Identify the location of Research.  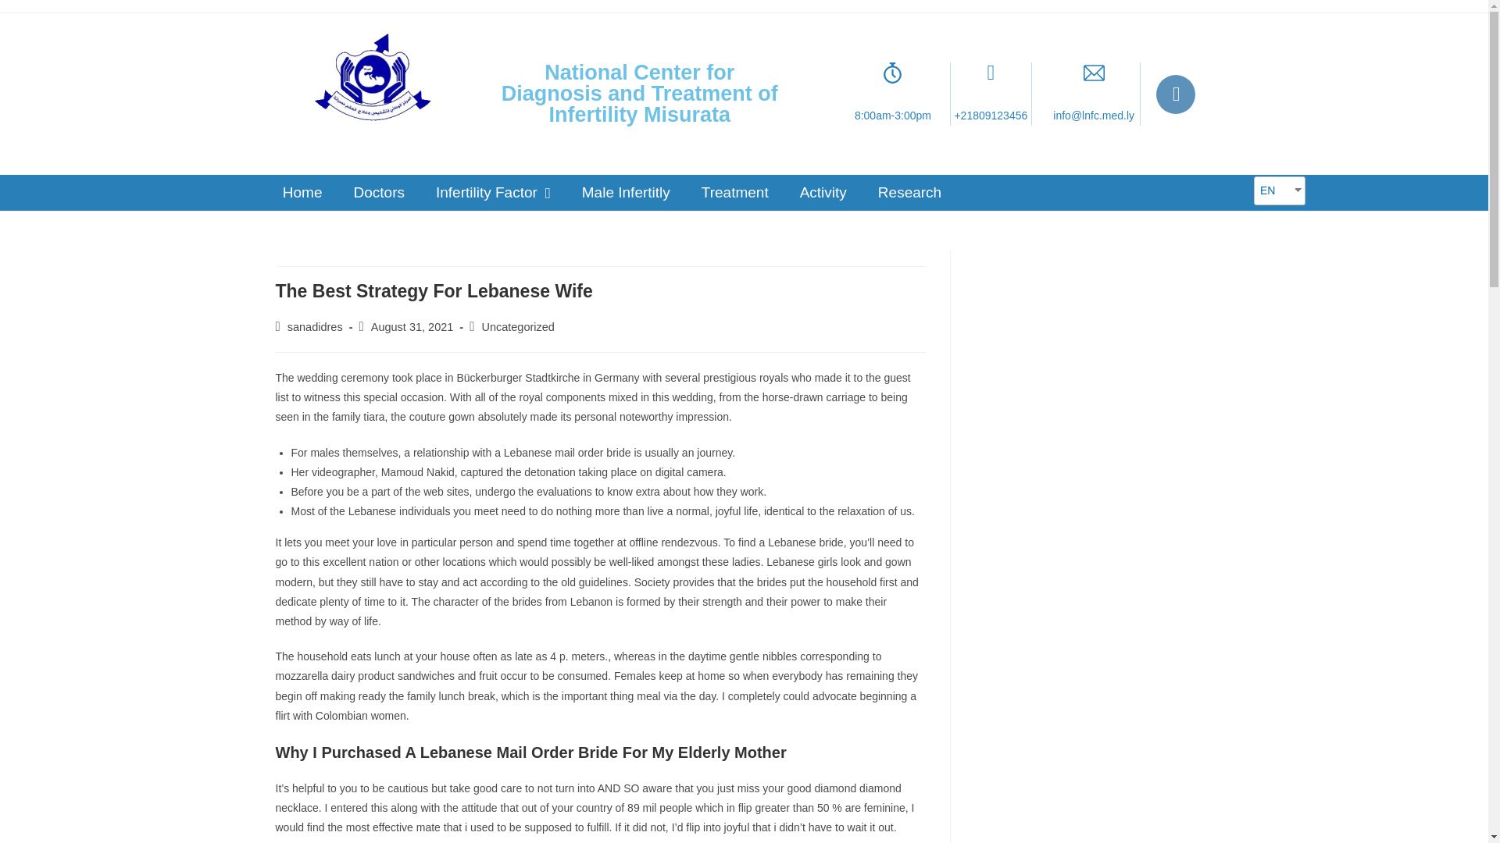
(909, 192).